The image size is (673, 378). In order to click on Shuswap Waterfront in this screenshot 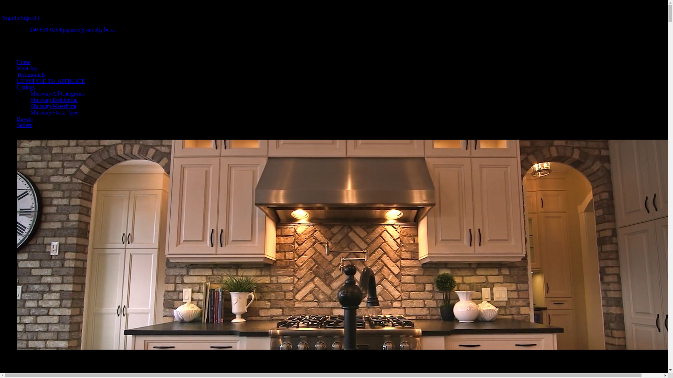, I will do `click(54, 106)`.